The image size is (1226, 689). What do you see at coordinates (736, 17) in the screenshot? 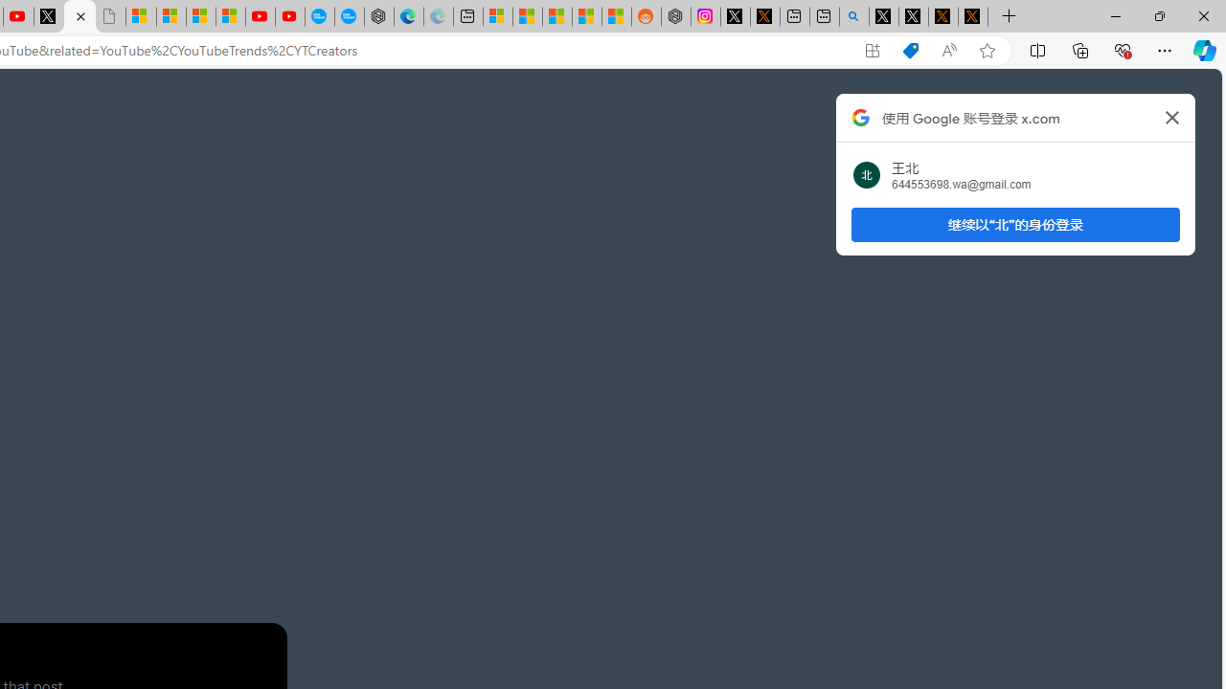
I see `Log in to X / X` at bounding box center [736, 17].